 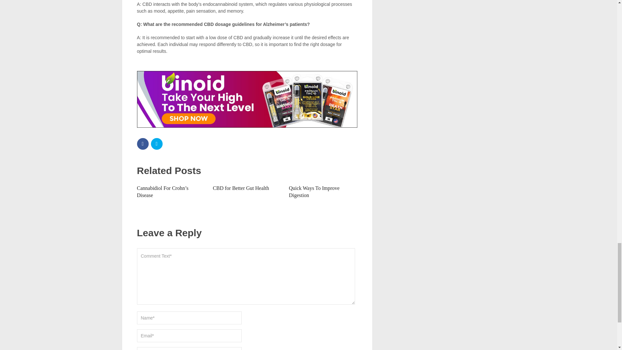 I want to click on Quick Ways To Improve Digestion, so click(x=314, y=192).